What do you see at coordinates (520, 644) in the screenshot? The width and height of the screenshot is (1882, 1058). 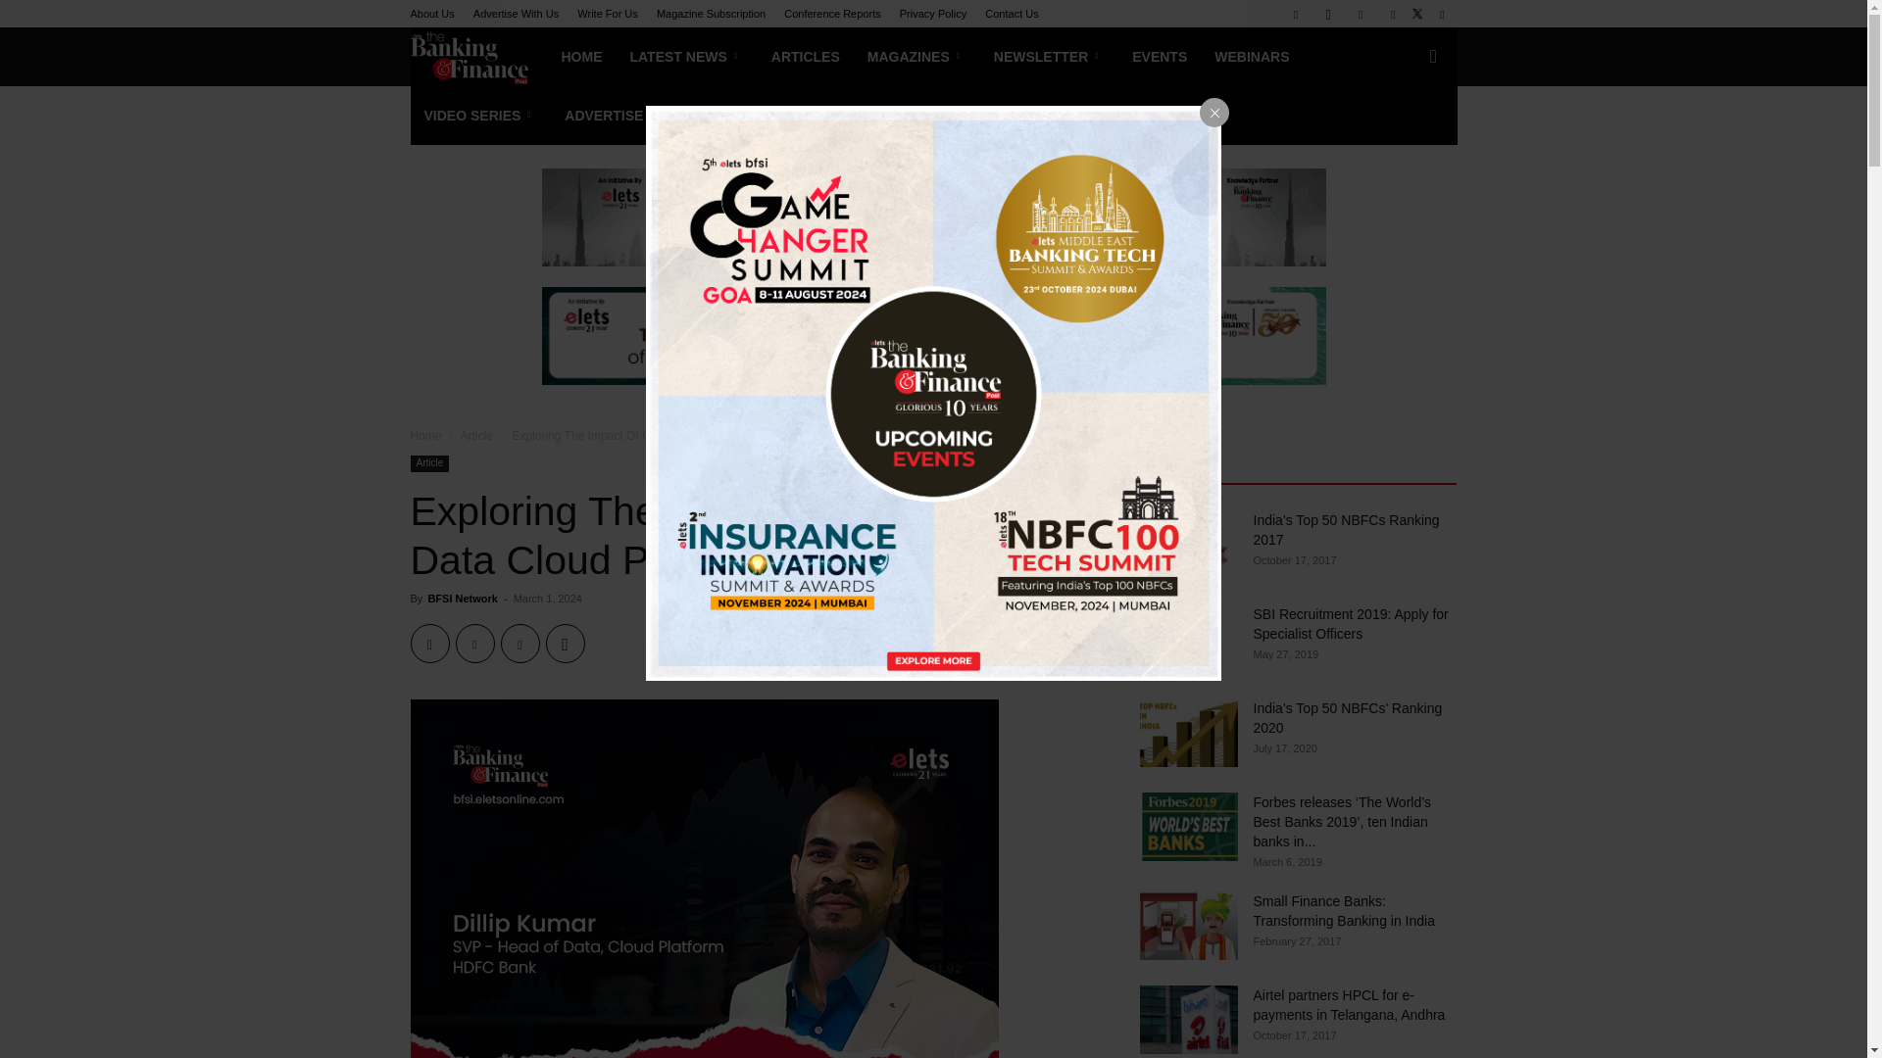 I see `Pinterest` at bounding box center [520, 644].